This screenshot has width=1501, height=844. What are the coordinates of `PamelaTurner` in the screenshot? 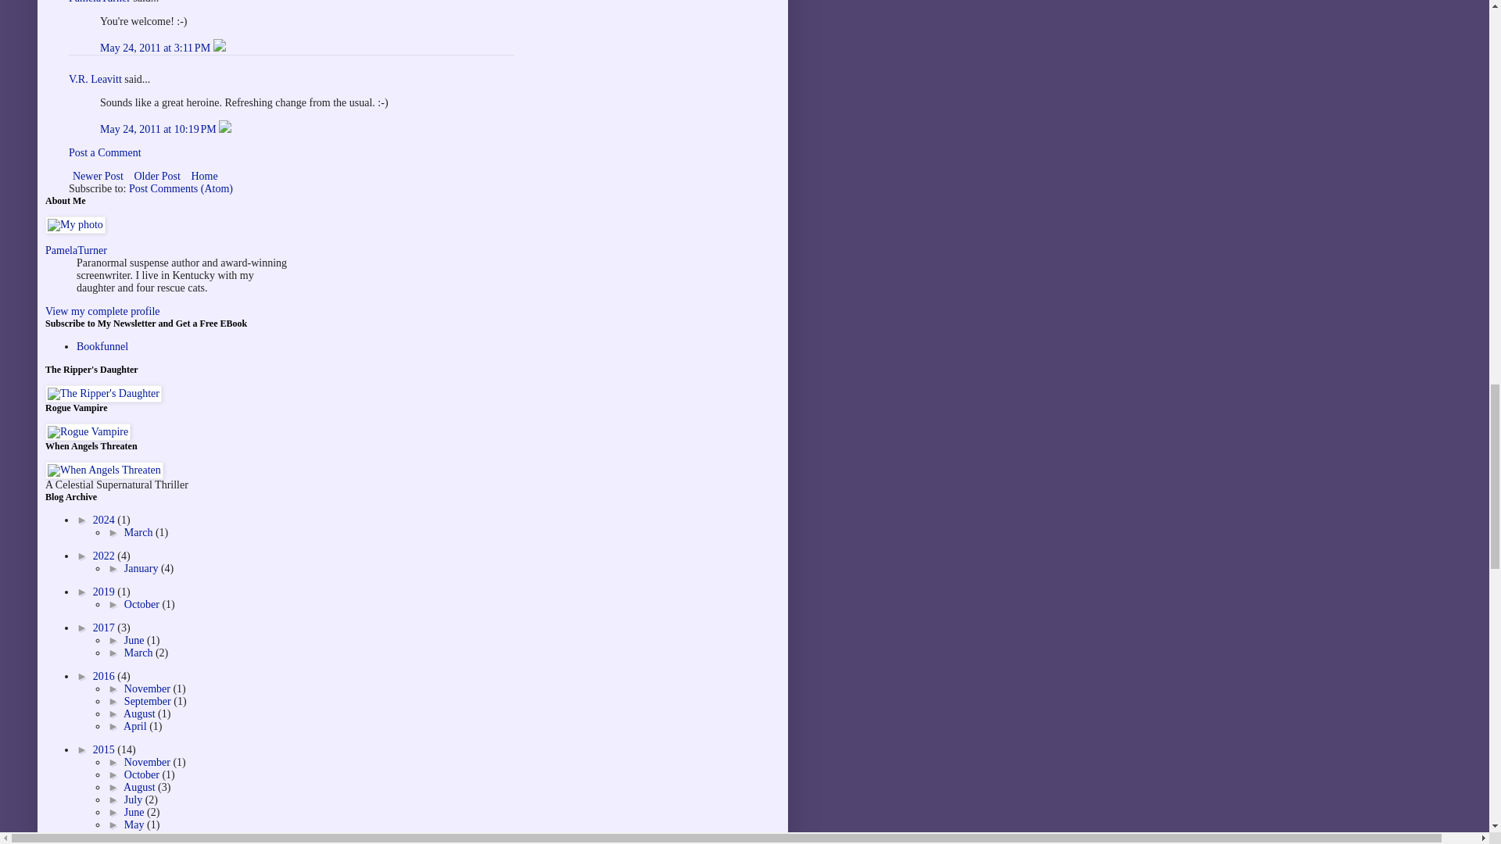 It's located at (100, 2).